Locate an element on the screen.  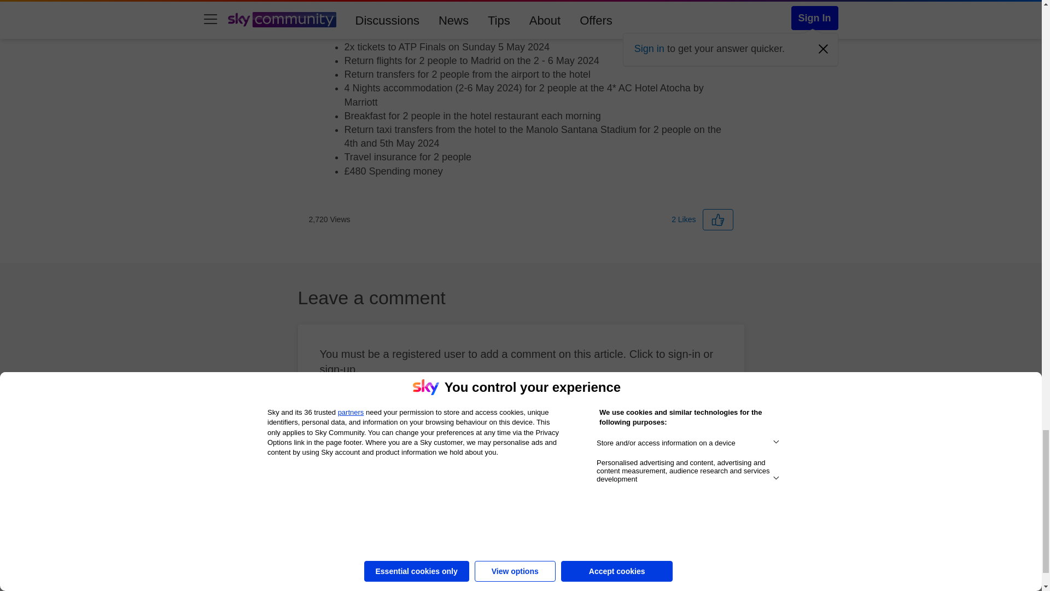
Click here to see who gave Likes to this post. is located at coordinates (684, 219).